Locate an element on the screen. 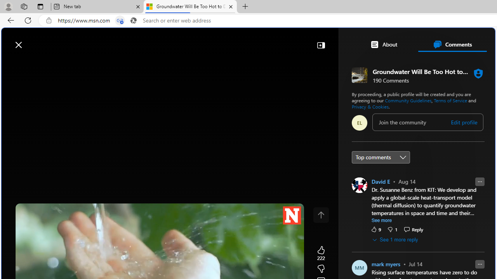 The width and height of the screenshot is (497, 279). Personalize is located at coordinates (464, 63).